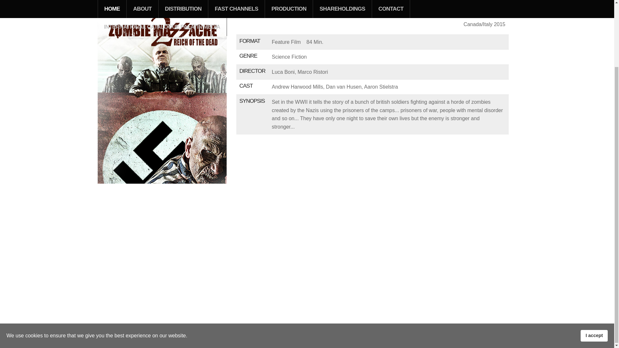 The height and width of the screenshot is (348, 619). What do you see at coordinates (118, 335) in the screenshot?
I see `Imprint` at bounding box center [118, 335].